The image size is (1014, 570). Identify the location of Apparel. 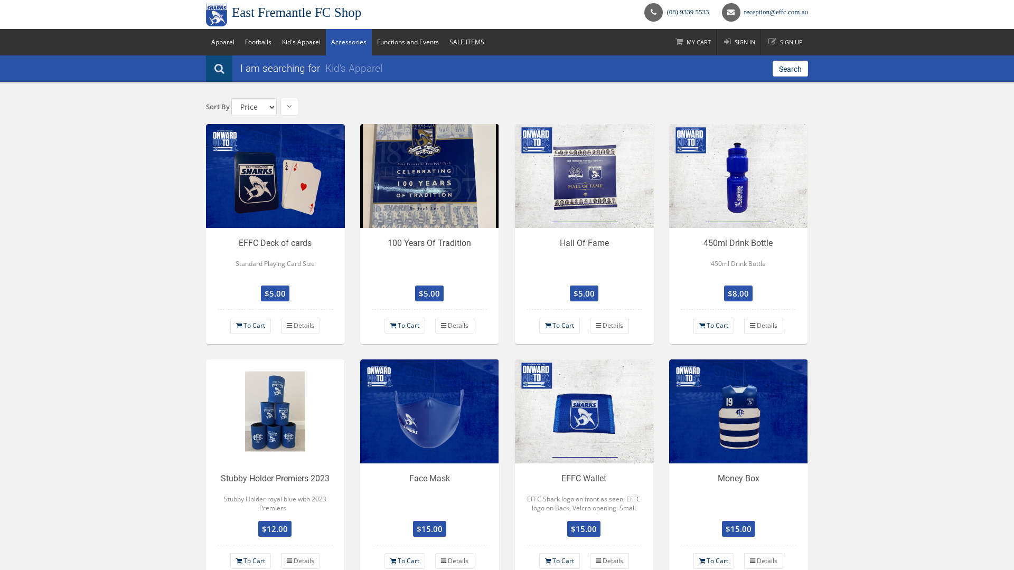
(223, 42).